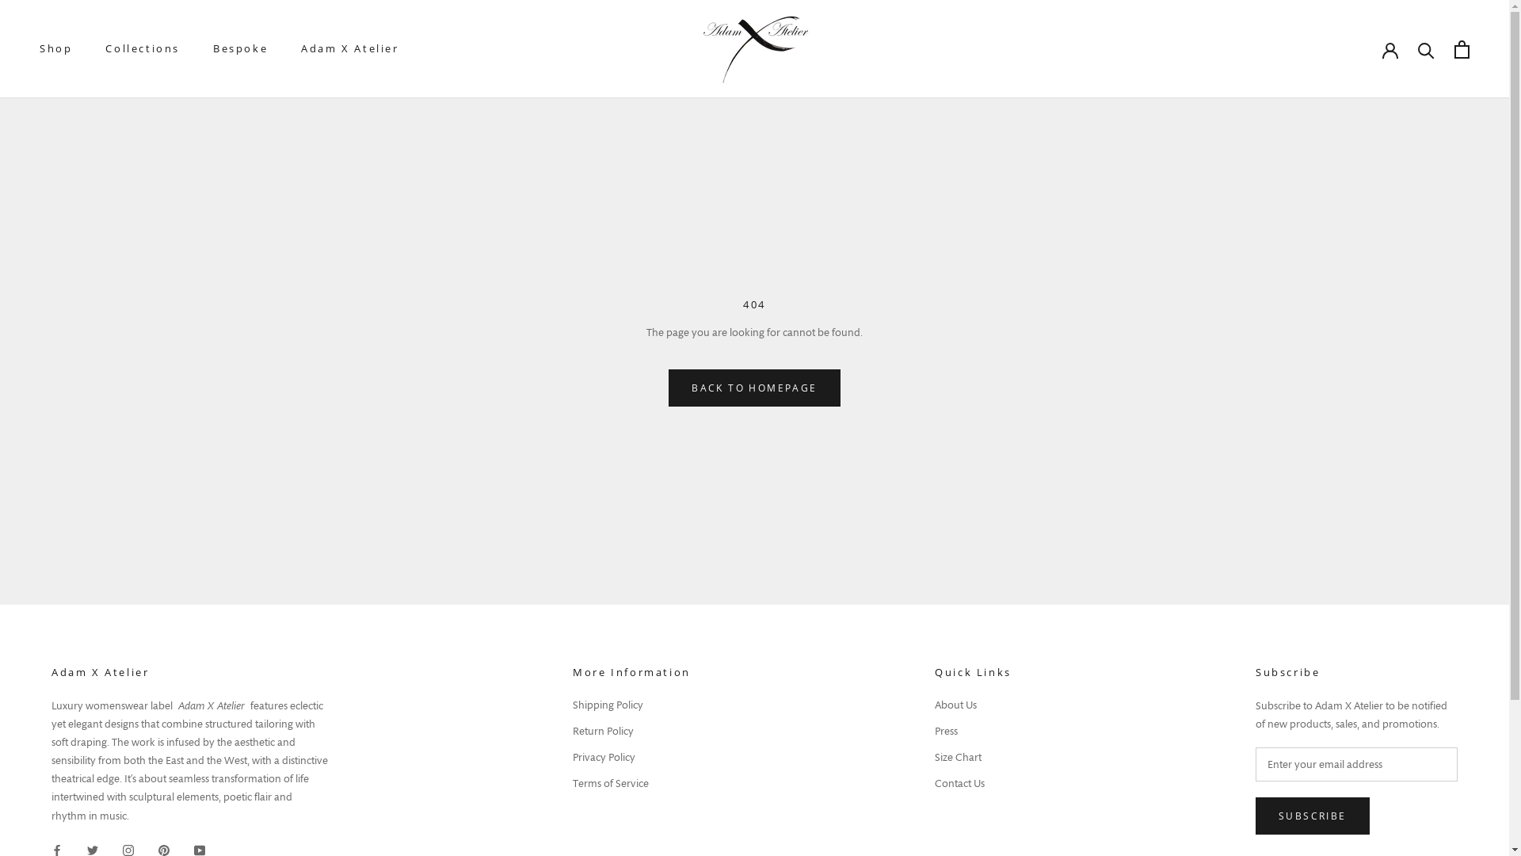 The width and height of the screenshot is (1521, 856). Describe the element at coordinates (973, 758) in the screenshot. I see `Size Chart` at that location.